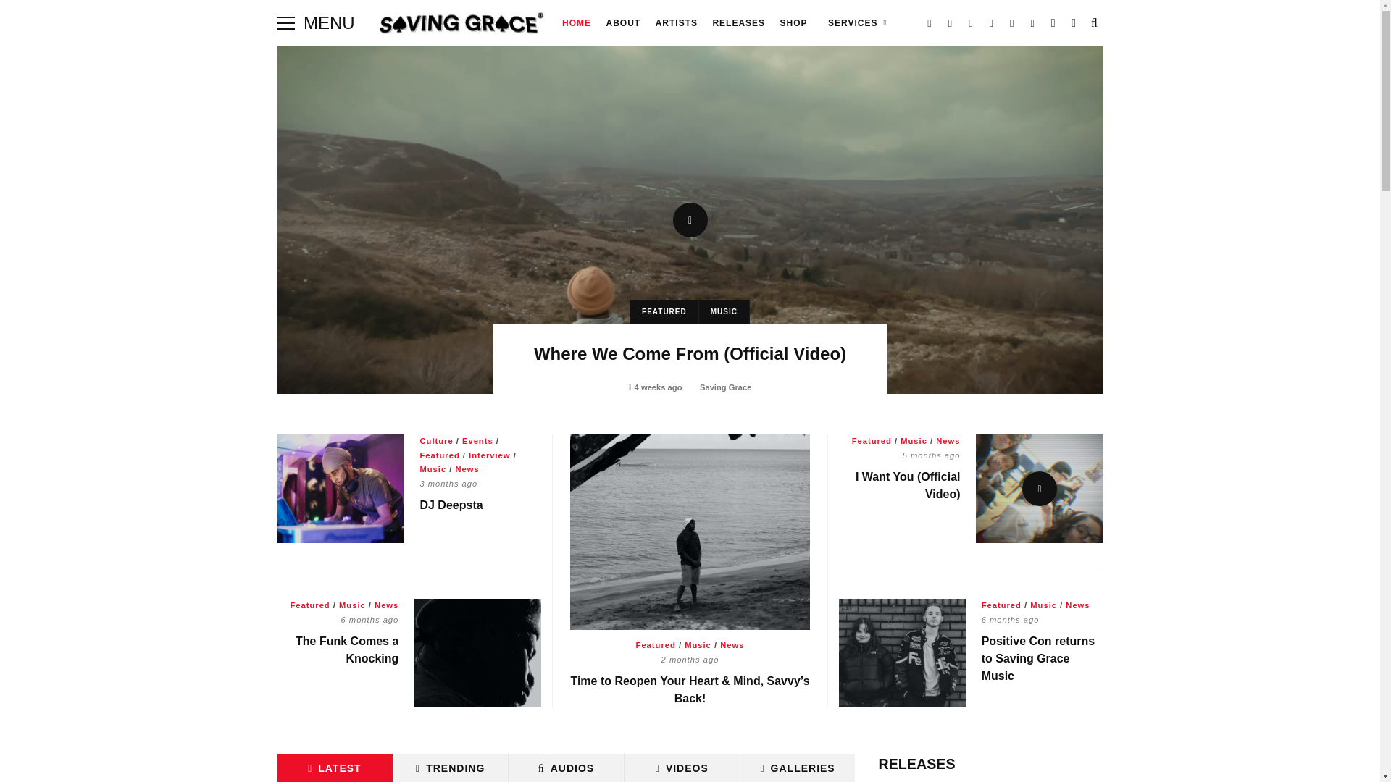  I want to click on RELEASES, so click(738, 23).